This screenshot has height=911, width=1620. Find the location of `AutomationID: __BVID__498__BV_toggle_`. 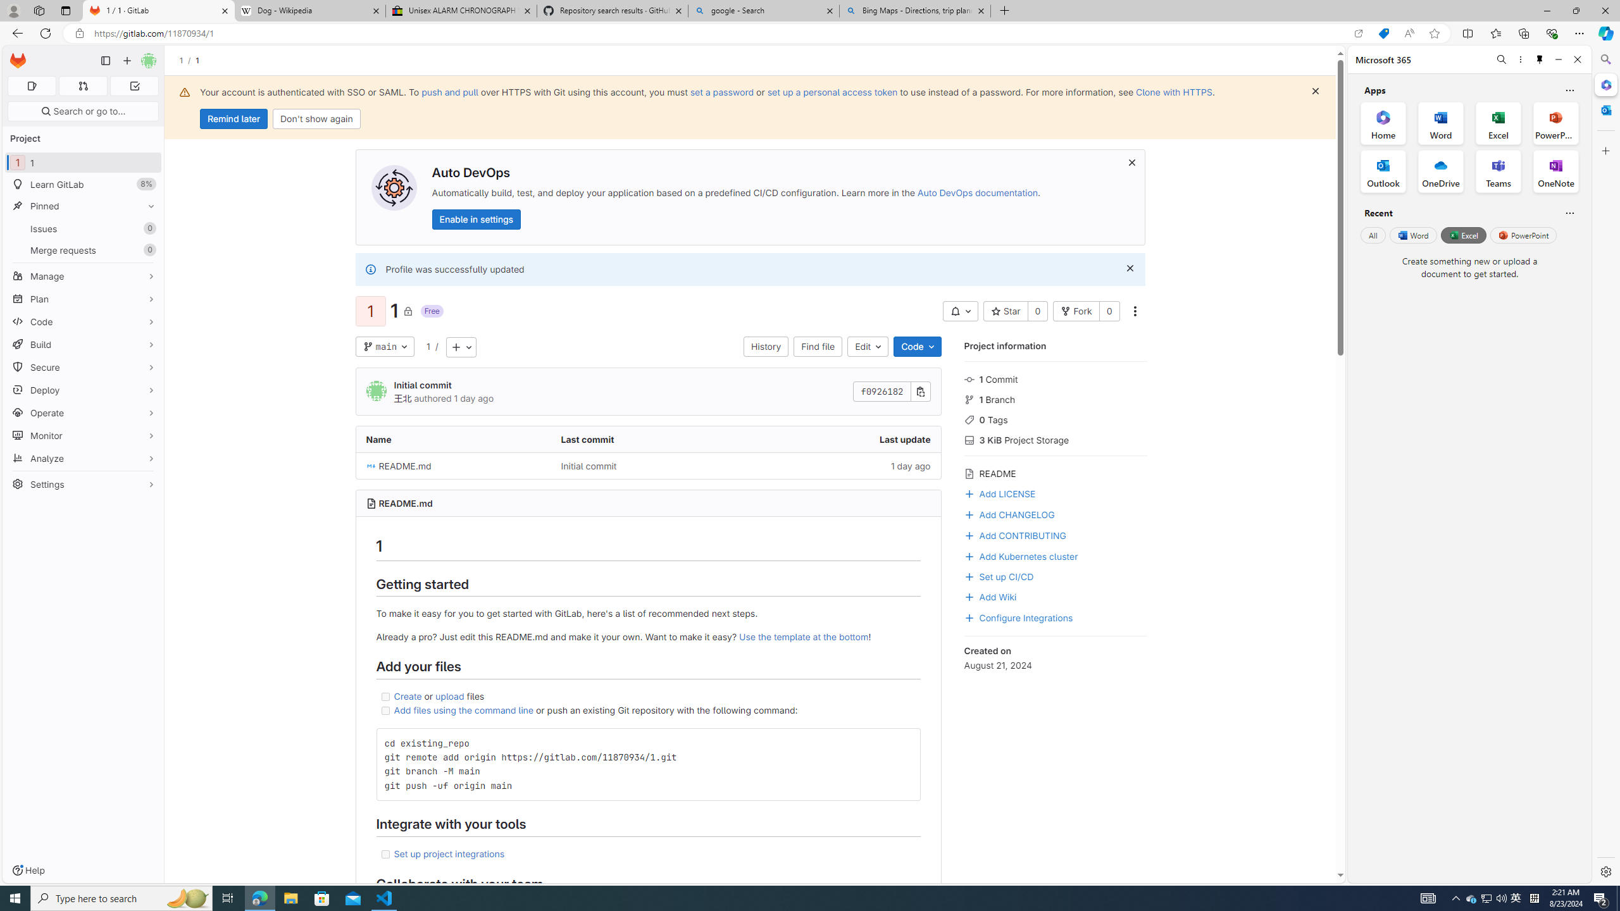

AutomationID: __BVID__498__BV_toggle_ is located at coordinates (961, 311).